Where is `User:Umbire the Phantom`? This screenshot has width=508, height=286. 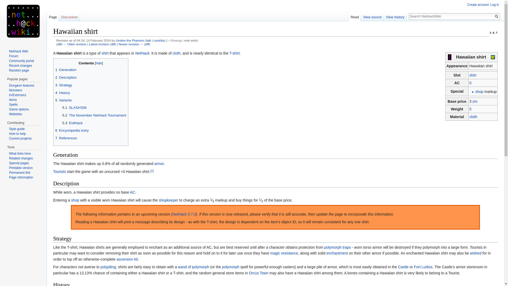 User:Umbire the Phantom is located at coordinates (130, 40).